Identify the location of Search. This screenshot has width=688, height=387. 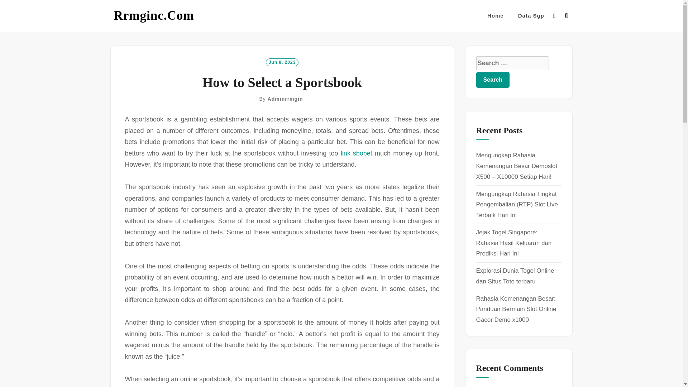
(493, 80).